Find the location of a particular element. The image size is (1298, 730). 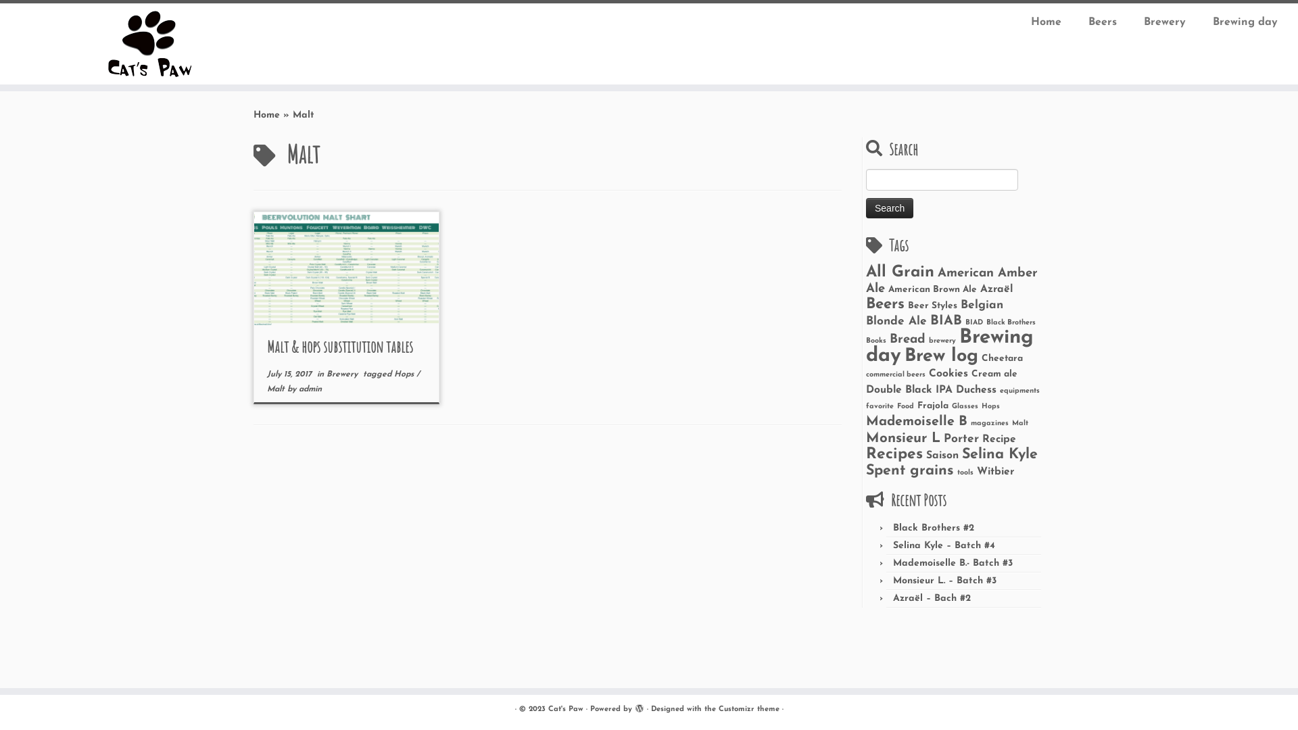

Black Brothers #2 is located at coordinates (934, 529).